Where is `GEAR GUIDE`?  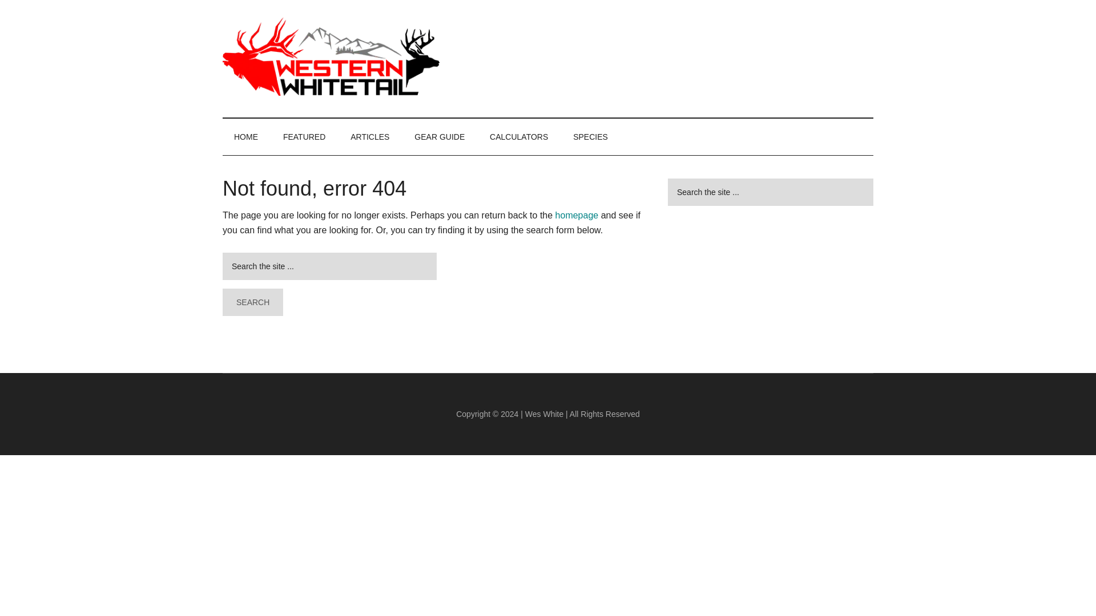 GEAR GUIDE is located at coordinates (440, 137).